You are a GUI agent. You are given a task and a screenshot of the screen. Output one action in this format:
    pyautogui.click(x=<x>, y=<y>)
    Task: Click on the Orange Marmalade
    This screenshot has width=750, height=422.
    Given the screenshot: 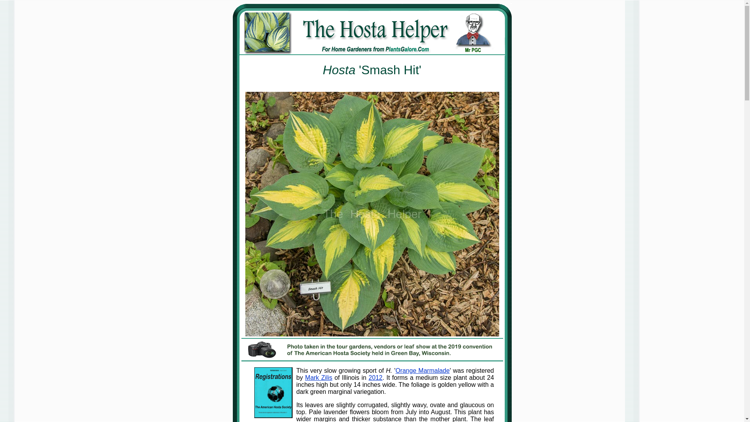 What is the action you would take?
    pyautogui.click(x=422, y=370)
    